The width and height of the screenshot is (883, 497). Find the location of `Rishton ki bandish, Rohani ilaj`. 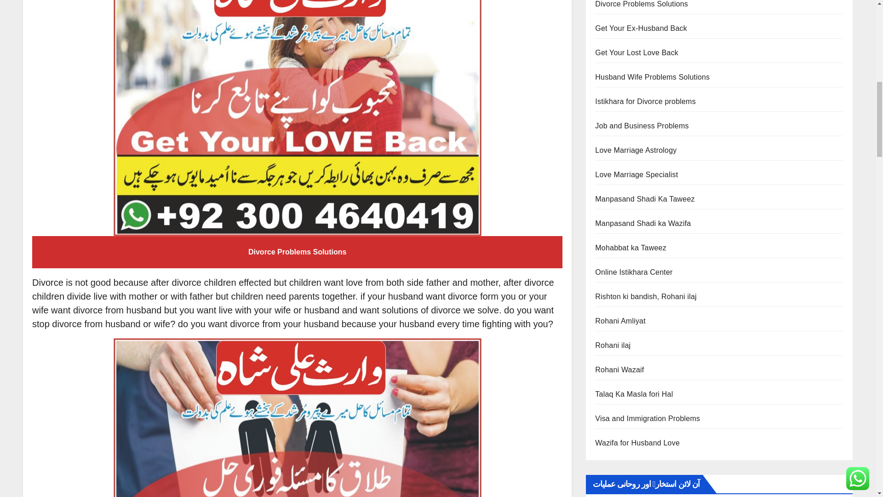

Rishton ki bandish, Rohani ilaj is located at coordinates (646, 296).